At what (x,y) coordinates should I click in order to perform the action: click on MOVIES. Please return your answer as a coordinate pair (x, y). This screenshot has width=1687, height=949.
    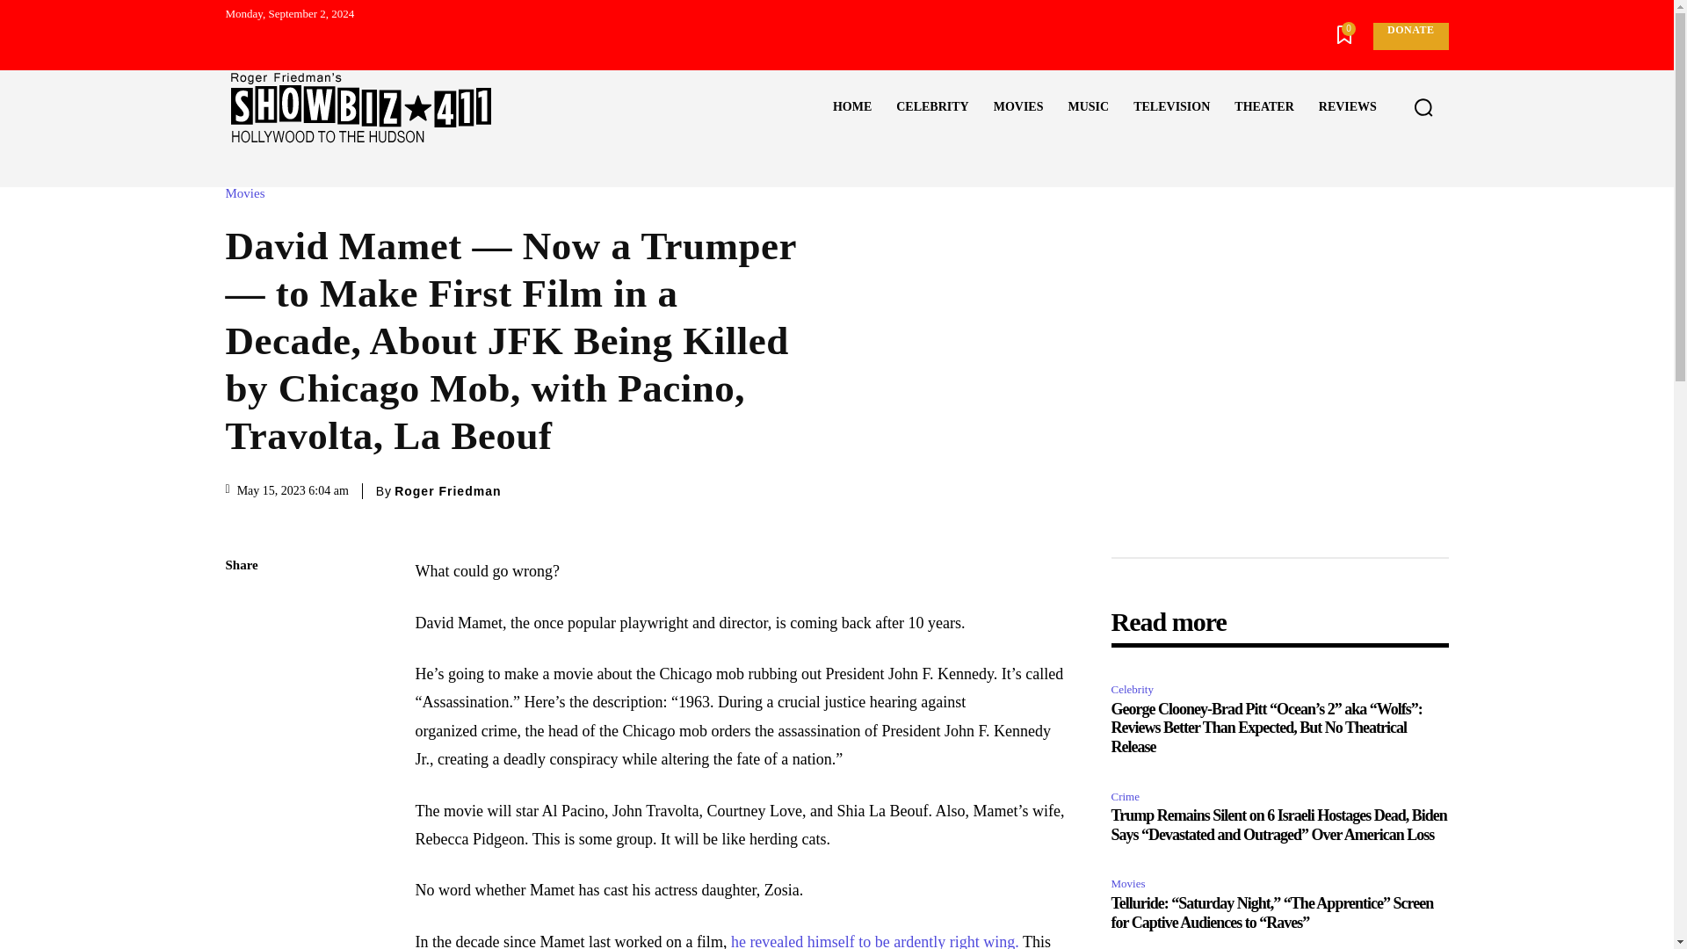
    Looking at the image, I should click on (1018, 107).